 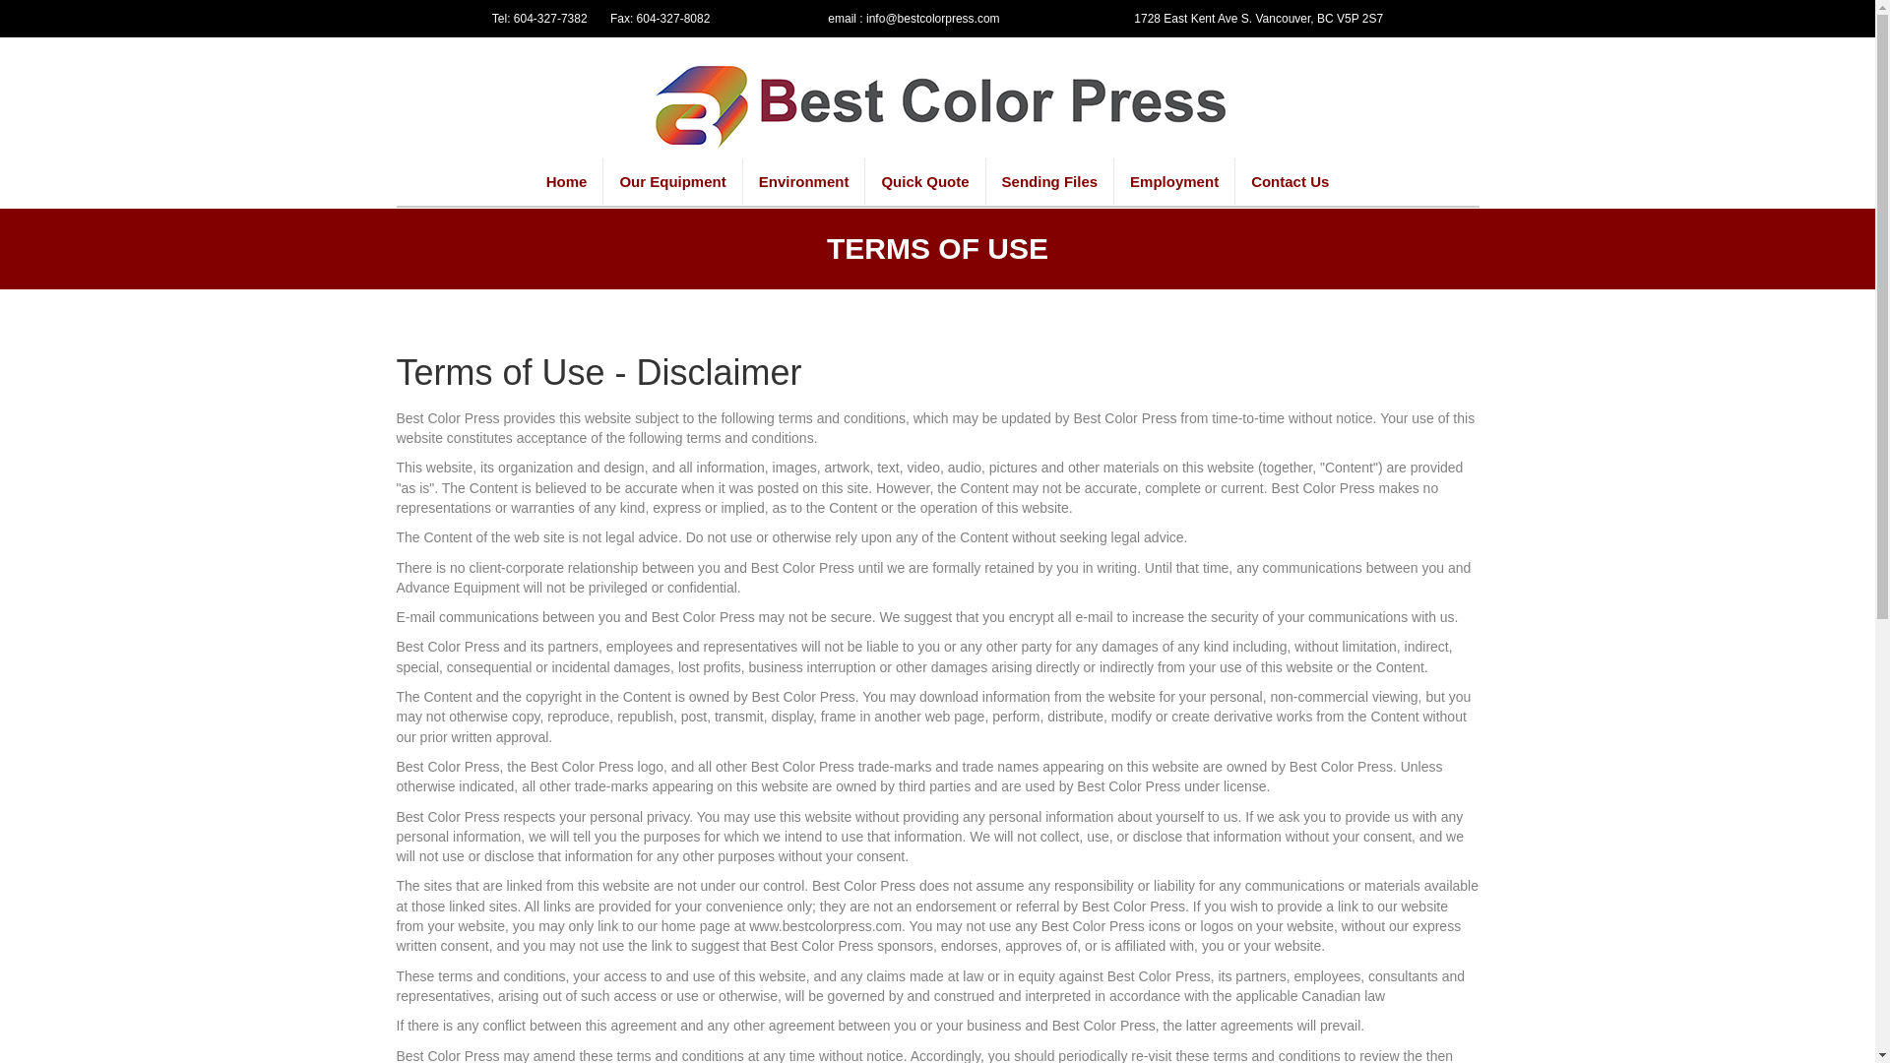 I want to click on Sending Files, so click(x=1050, y=181).